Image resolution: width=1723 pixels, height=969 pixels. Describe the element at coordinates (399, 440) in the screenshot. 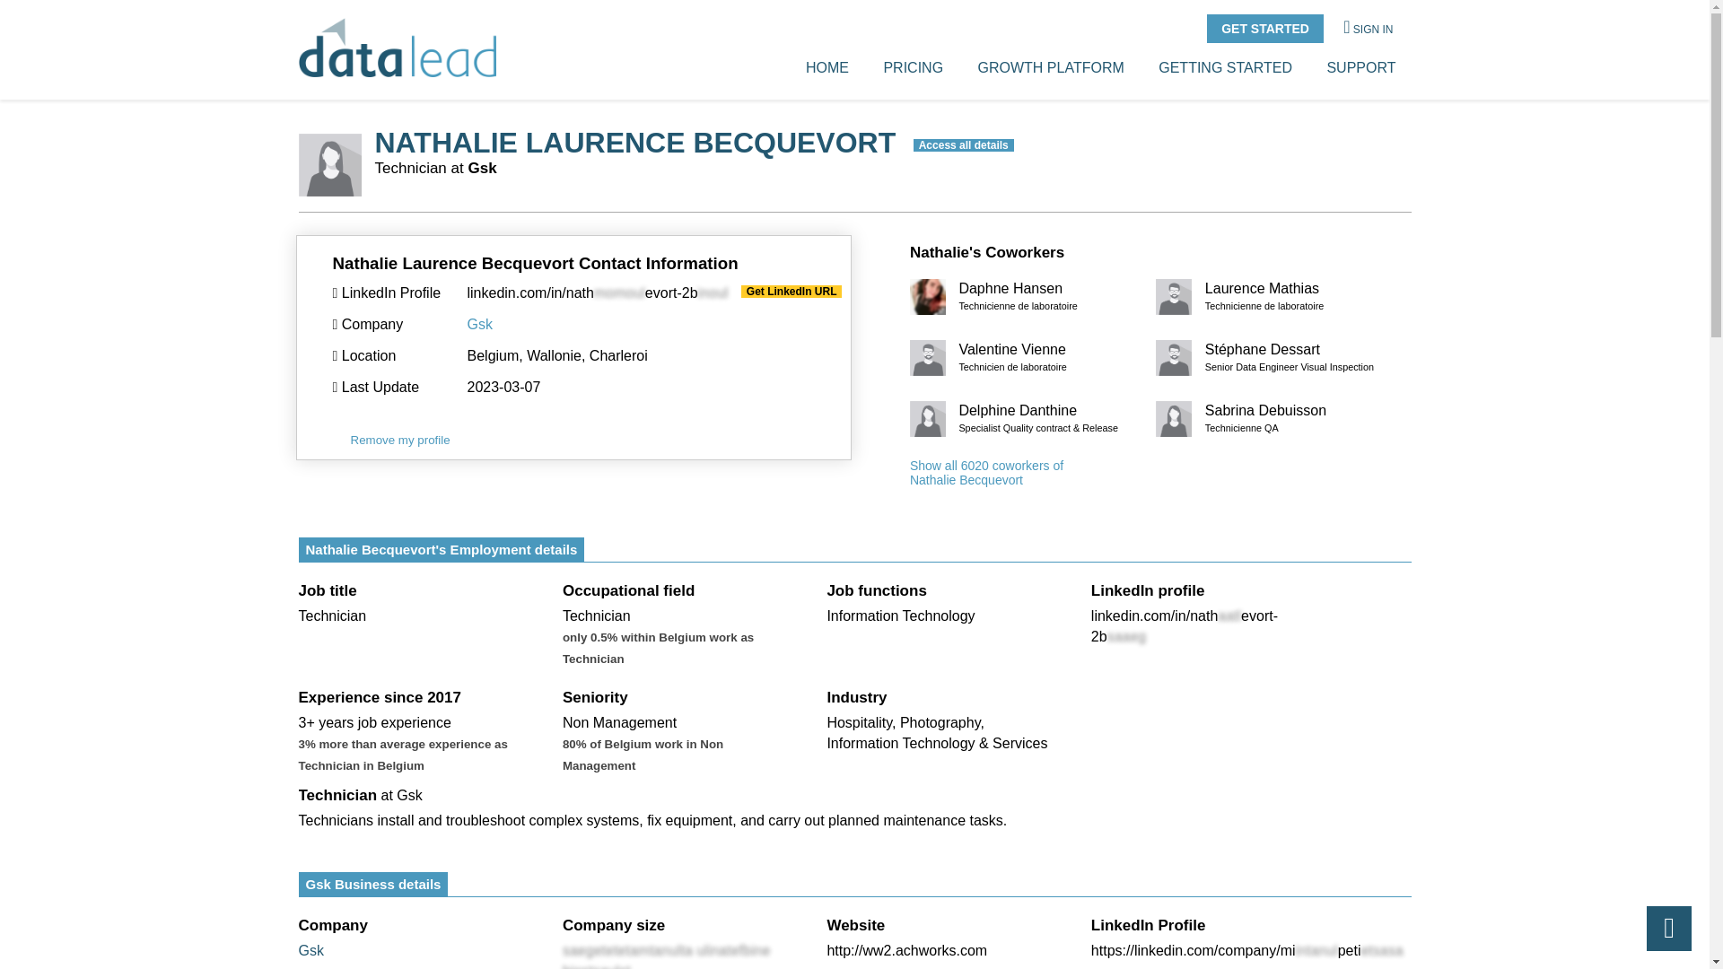

I see `Remove my profile` at that location.